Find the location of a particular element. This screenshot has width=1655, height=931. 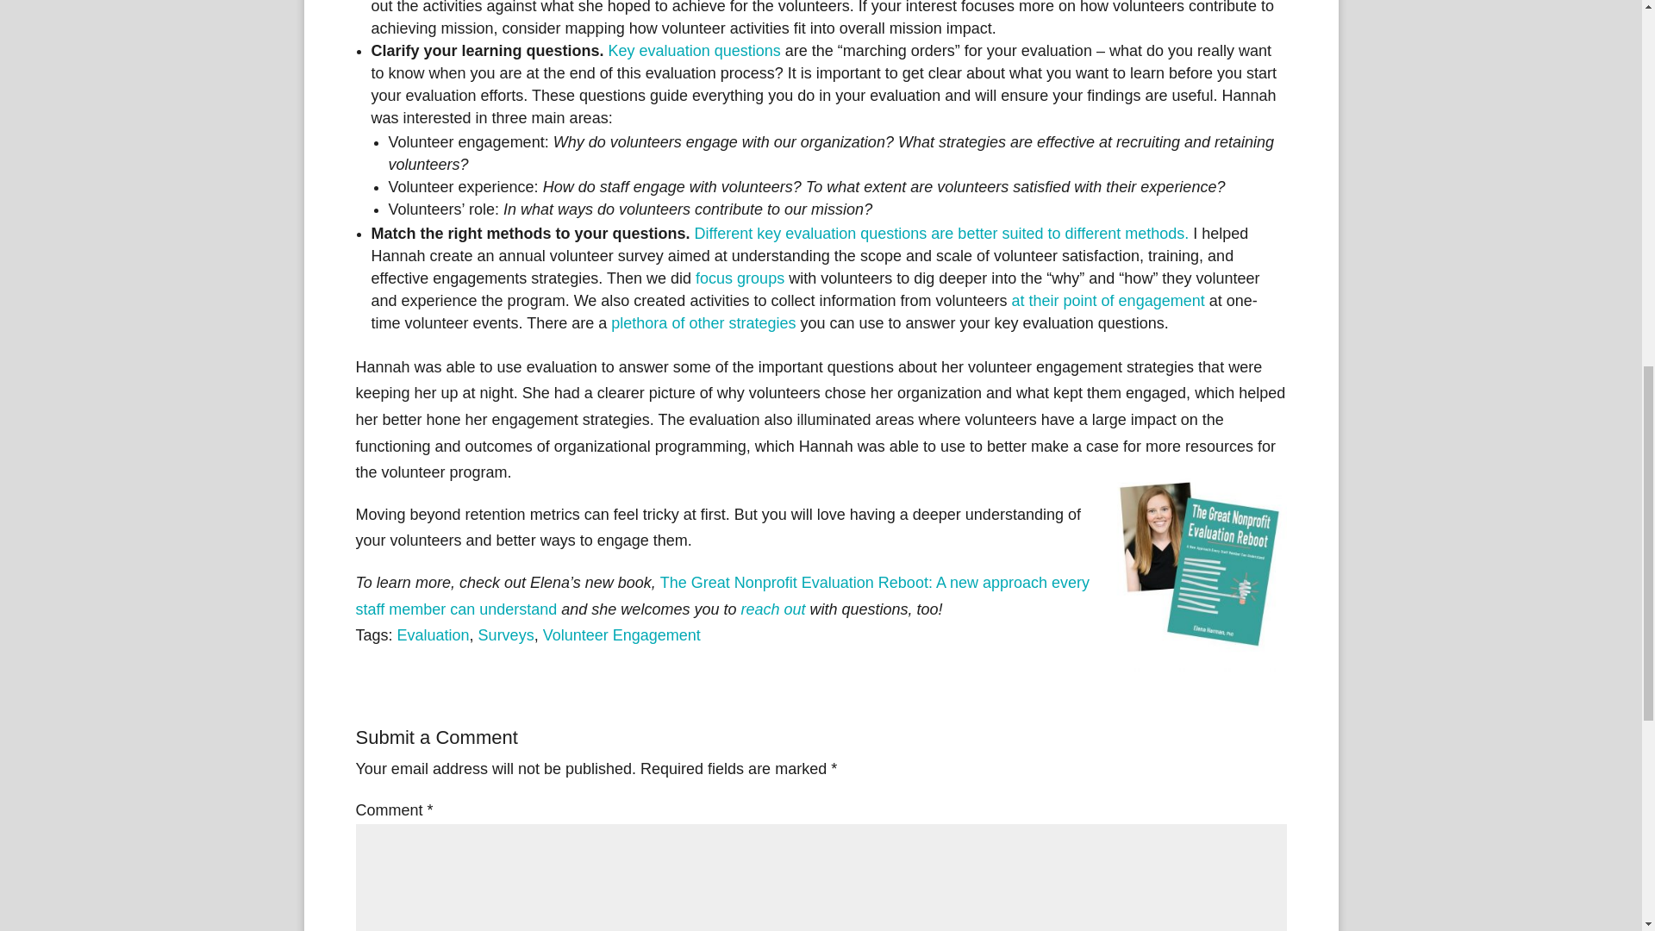

Key evaluation questions is located at coordinates (695, 50).